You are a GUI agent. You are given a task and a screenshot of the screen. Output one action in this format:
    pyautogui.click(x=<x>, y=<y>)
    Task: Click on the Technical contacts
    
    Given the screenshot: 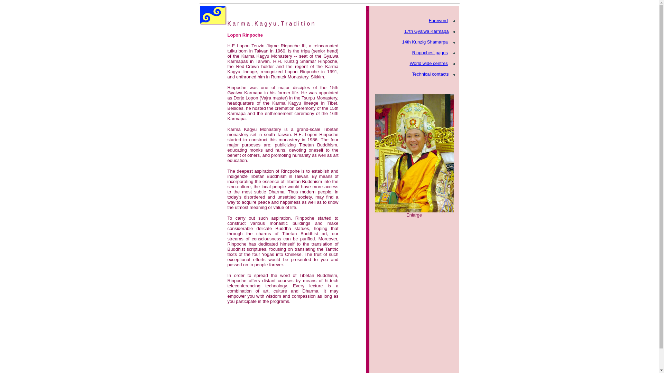 What is the action you would take?
    pyautogui.click(x=430, y=74)
    